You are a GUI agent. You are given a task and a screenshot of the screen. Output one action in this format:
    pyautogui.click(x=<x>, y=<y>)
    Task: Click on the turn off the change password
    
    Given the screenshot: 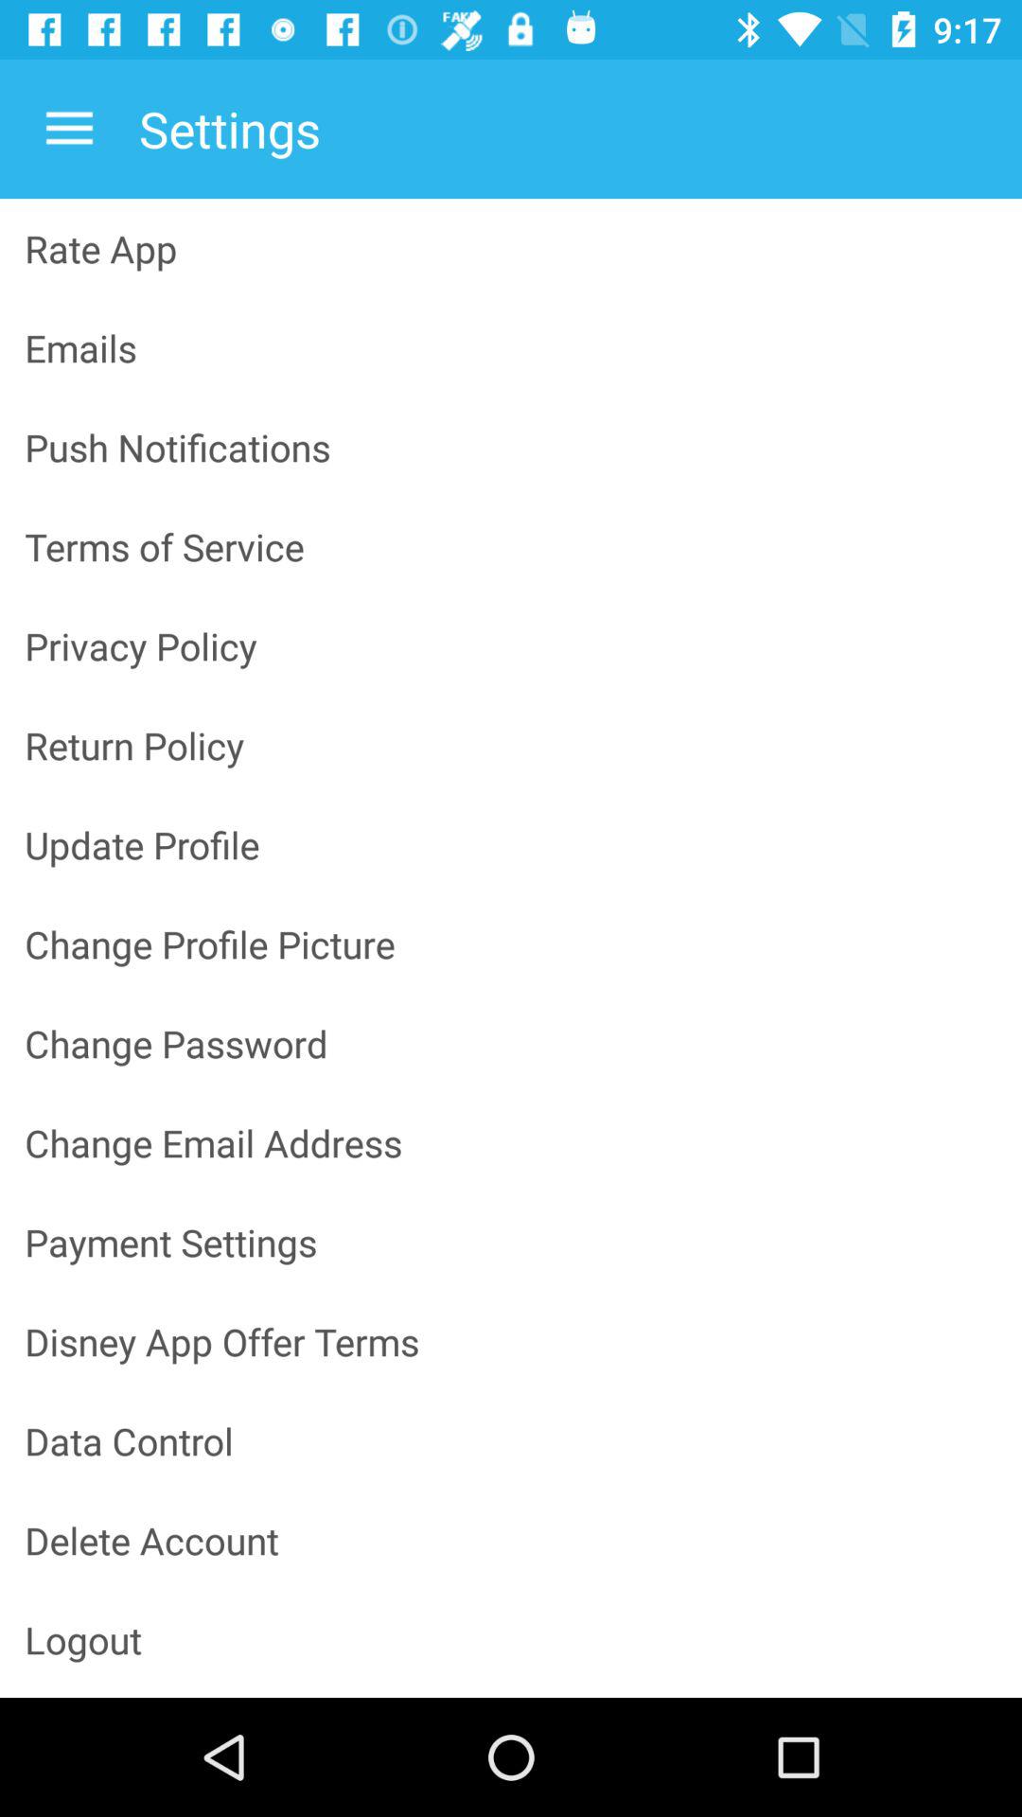 What is the action you would take?
    pyautogui.click(x=511, y=1043)
    